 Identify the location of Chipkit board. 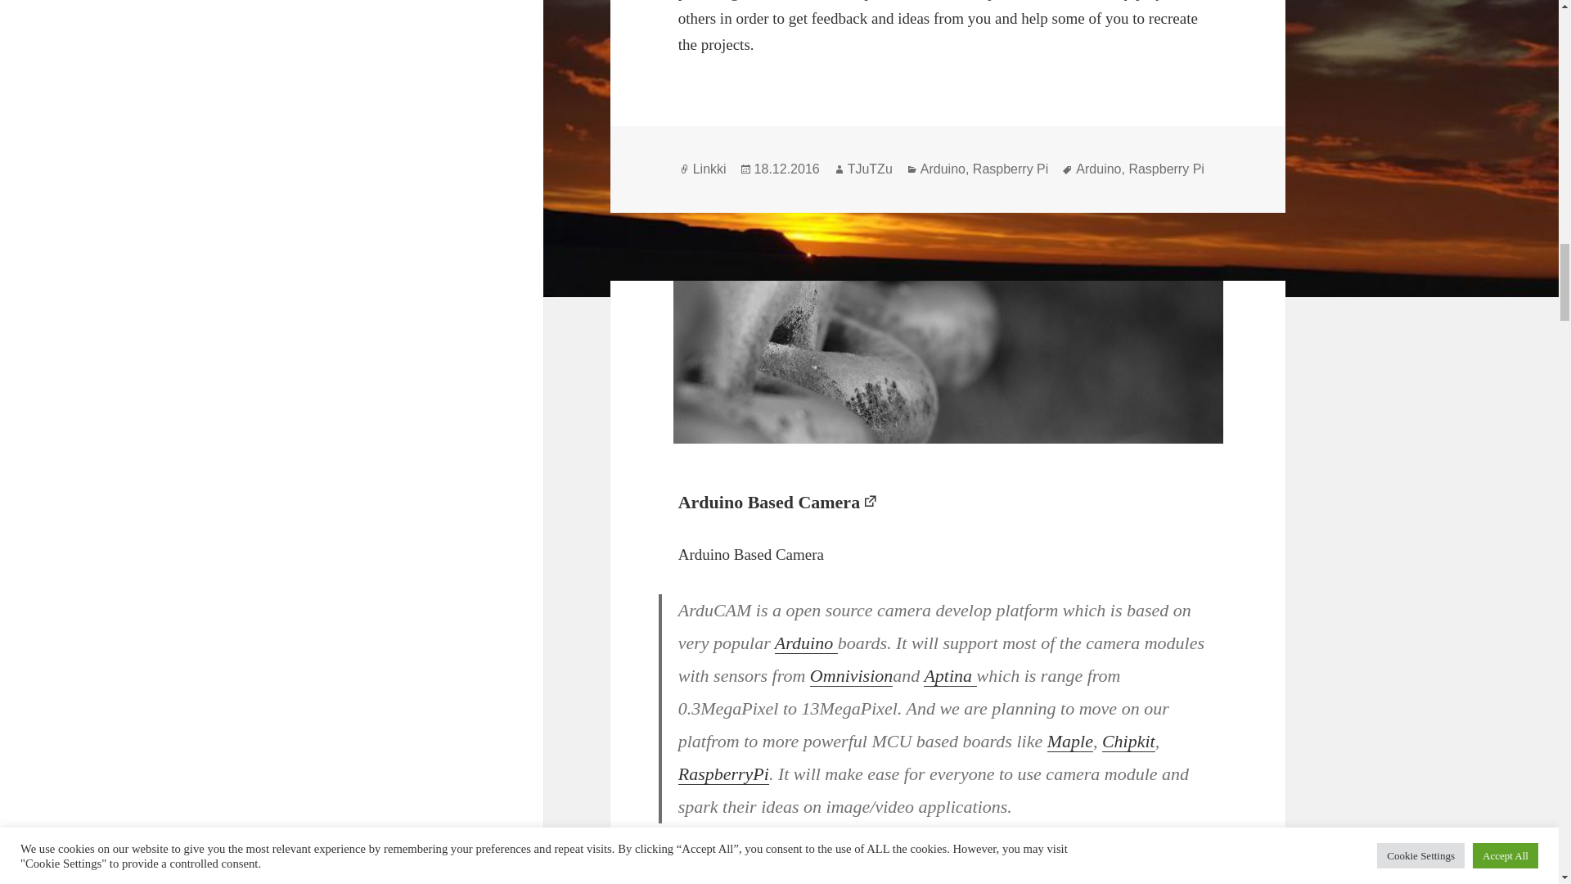
(1128, 742).